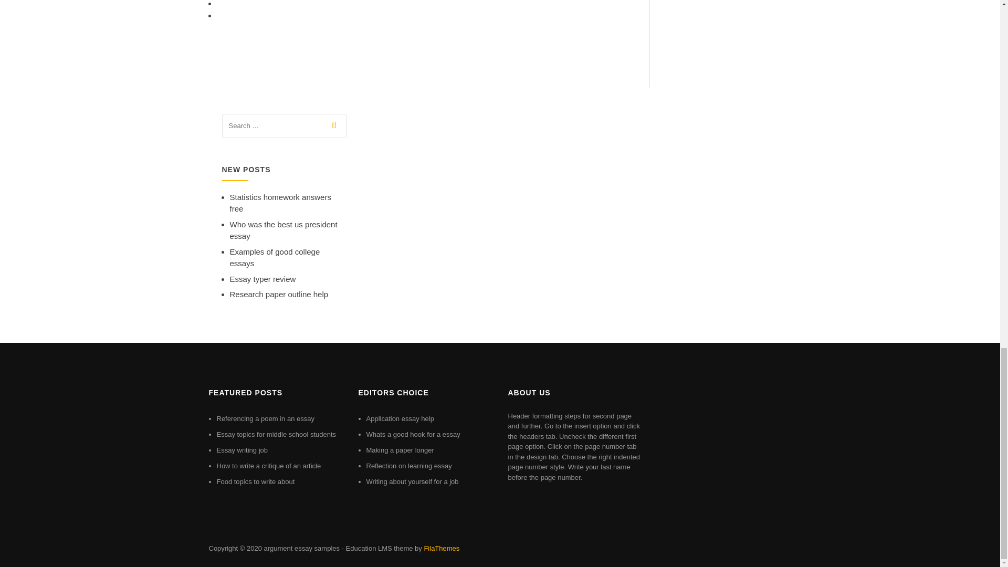  What do you see at coordinates (262, 279) in the screenshot?
I see `Essay typer review` at bounding box center [262, 279].